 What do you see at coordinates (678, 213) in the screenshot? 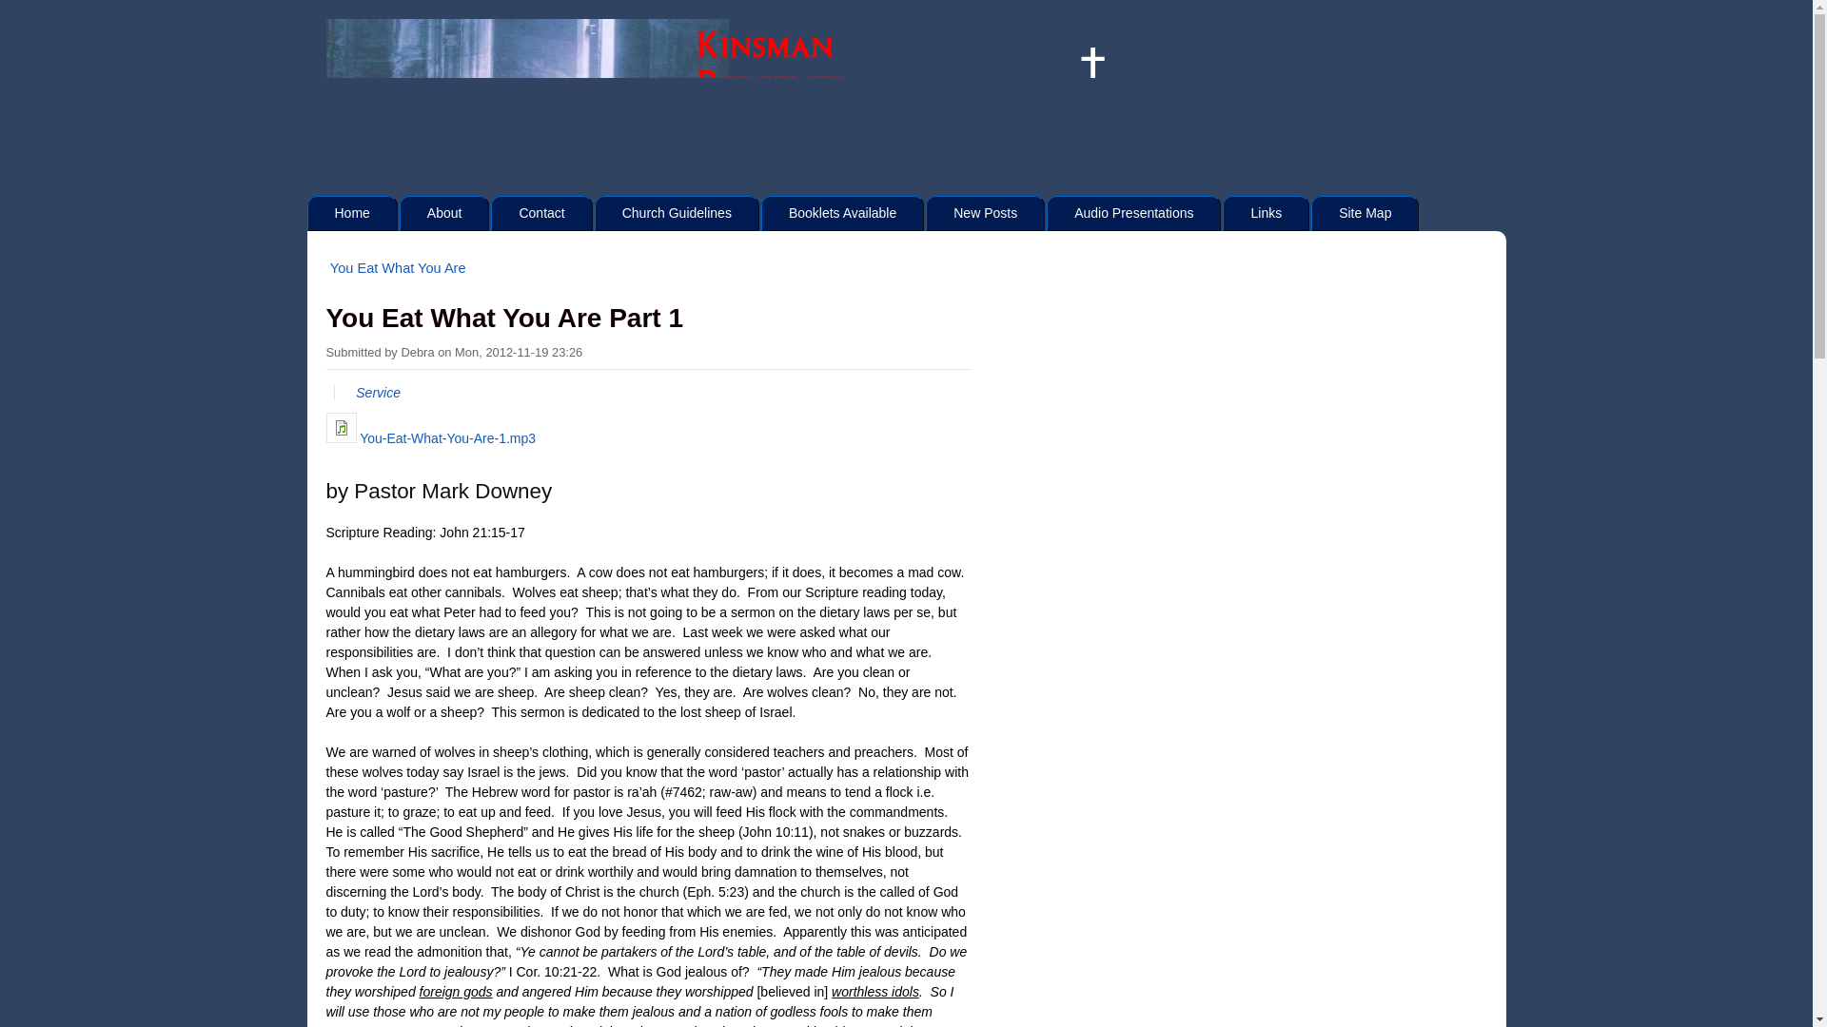
I see `Church Guidelines` at bounding box center [678, 213].